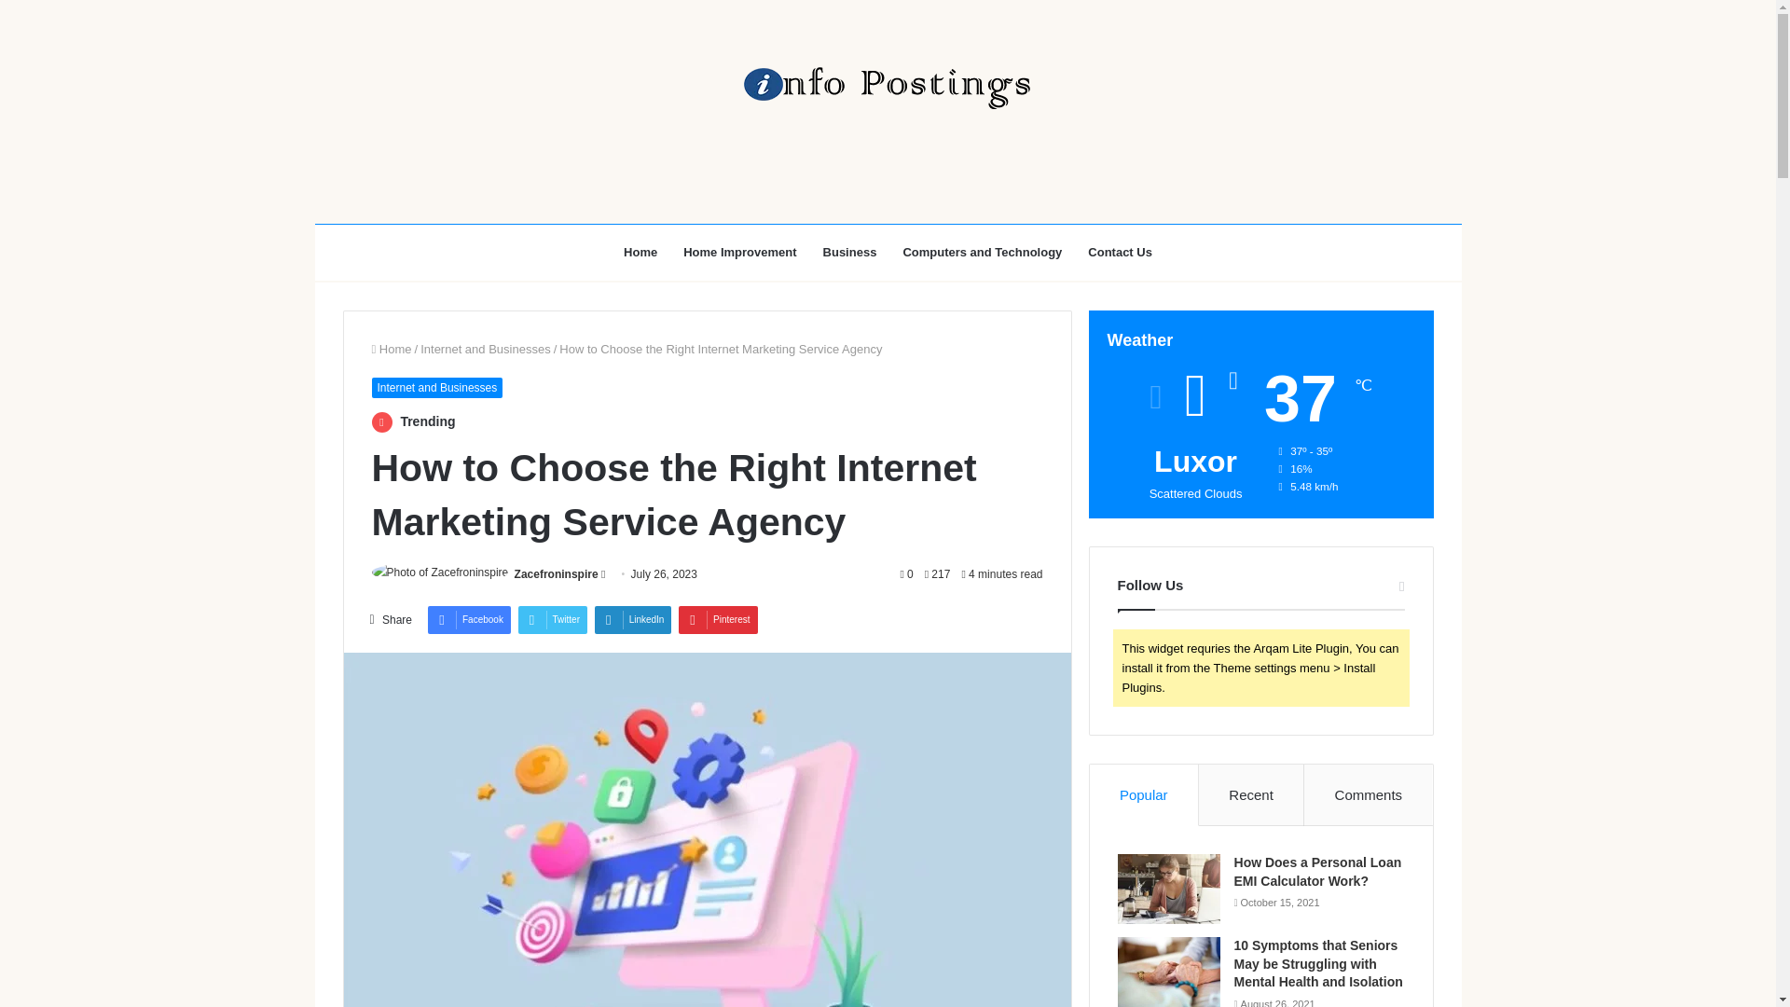 This screenshot has width=1790, height=1007. What do you see at coordinates (391, 349) in the screenshot?
I see `Home` at bounding box center [391, 349].